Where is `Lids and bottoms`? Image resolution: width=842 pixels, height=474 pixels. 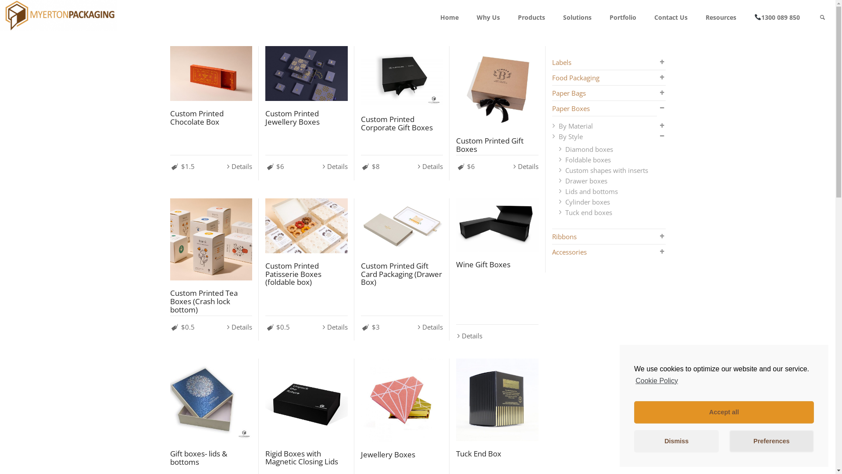 Lids and bottoms is located at coordinates (591, 191).